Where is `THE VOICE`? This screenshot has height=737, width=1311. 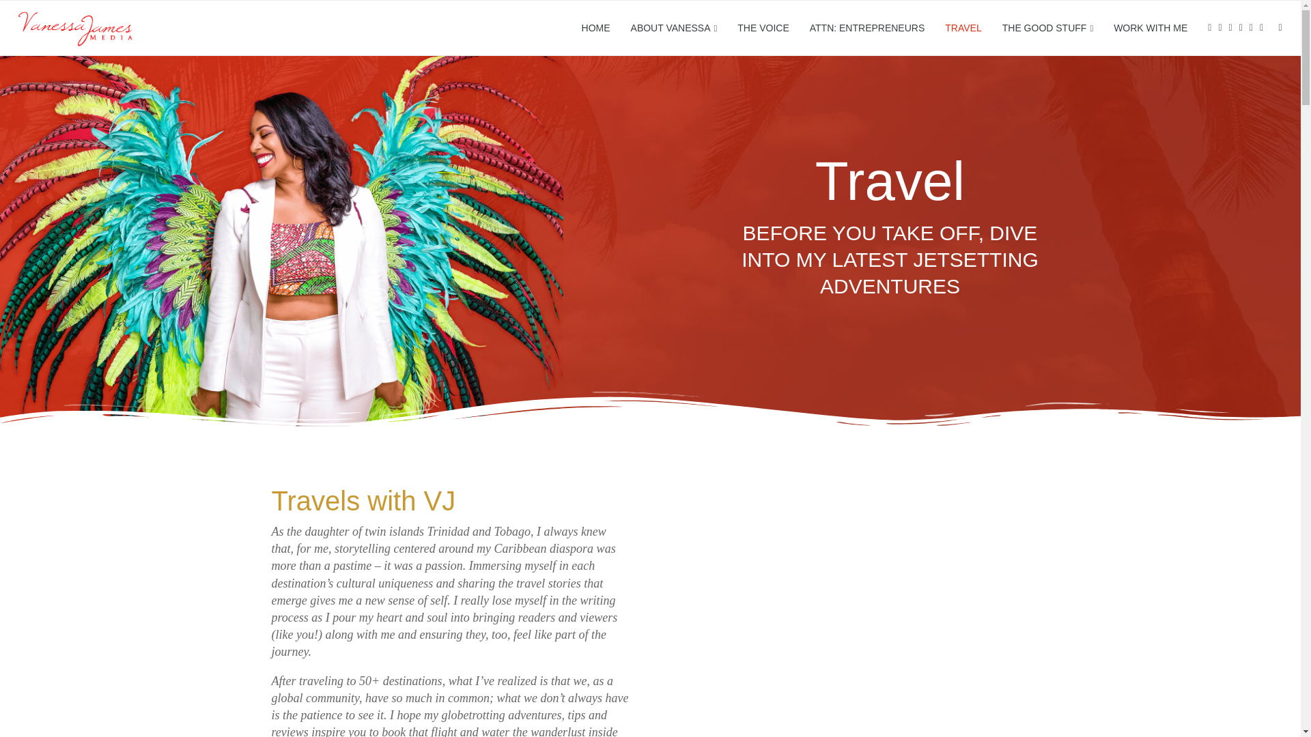 THE VOICE is located at coordinates (763, 28).